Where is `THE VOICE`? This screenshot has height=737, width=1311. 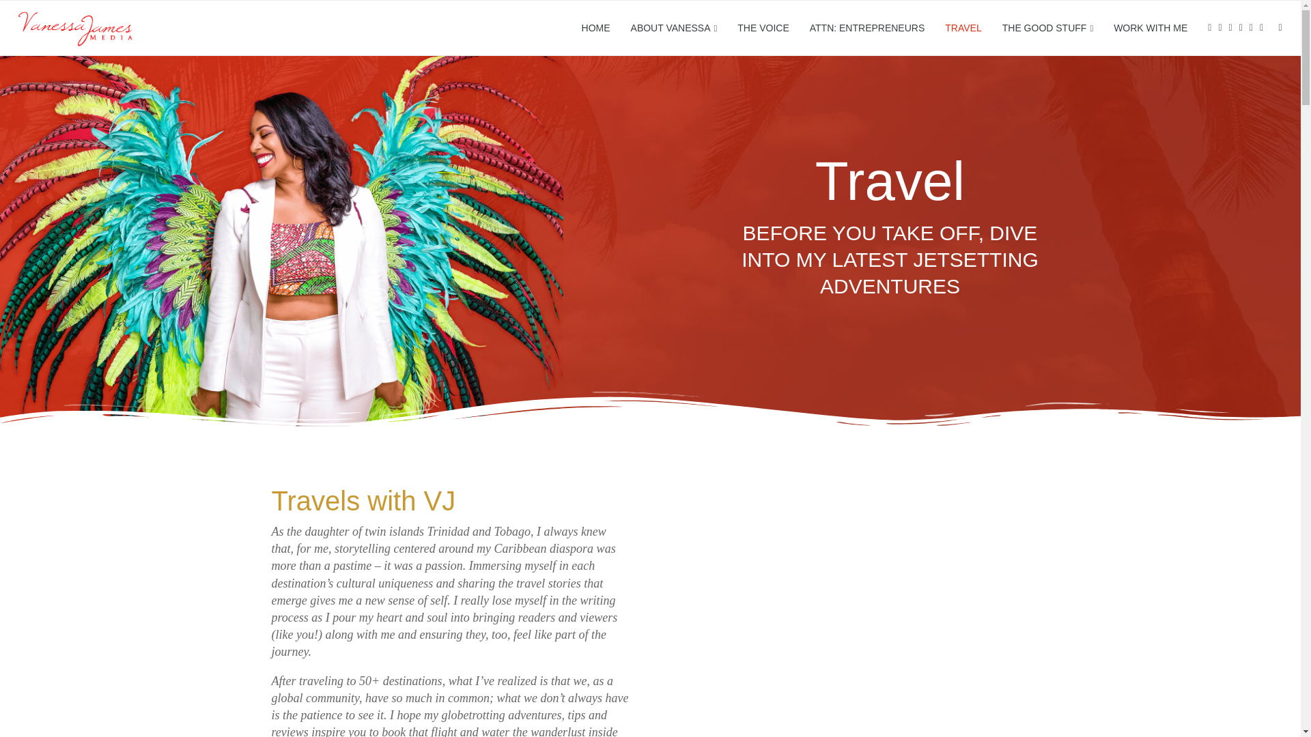 THE VOICE is located at coordinates (763, 28).